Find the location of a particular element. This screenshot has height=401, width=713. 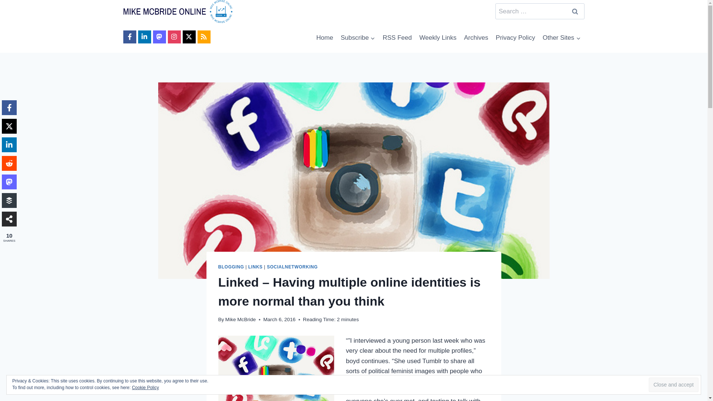

Search is located at coordinates (575, 11).